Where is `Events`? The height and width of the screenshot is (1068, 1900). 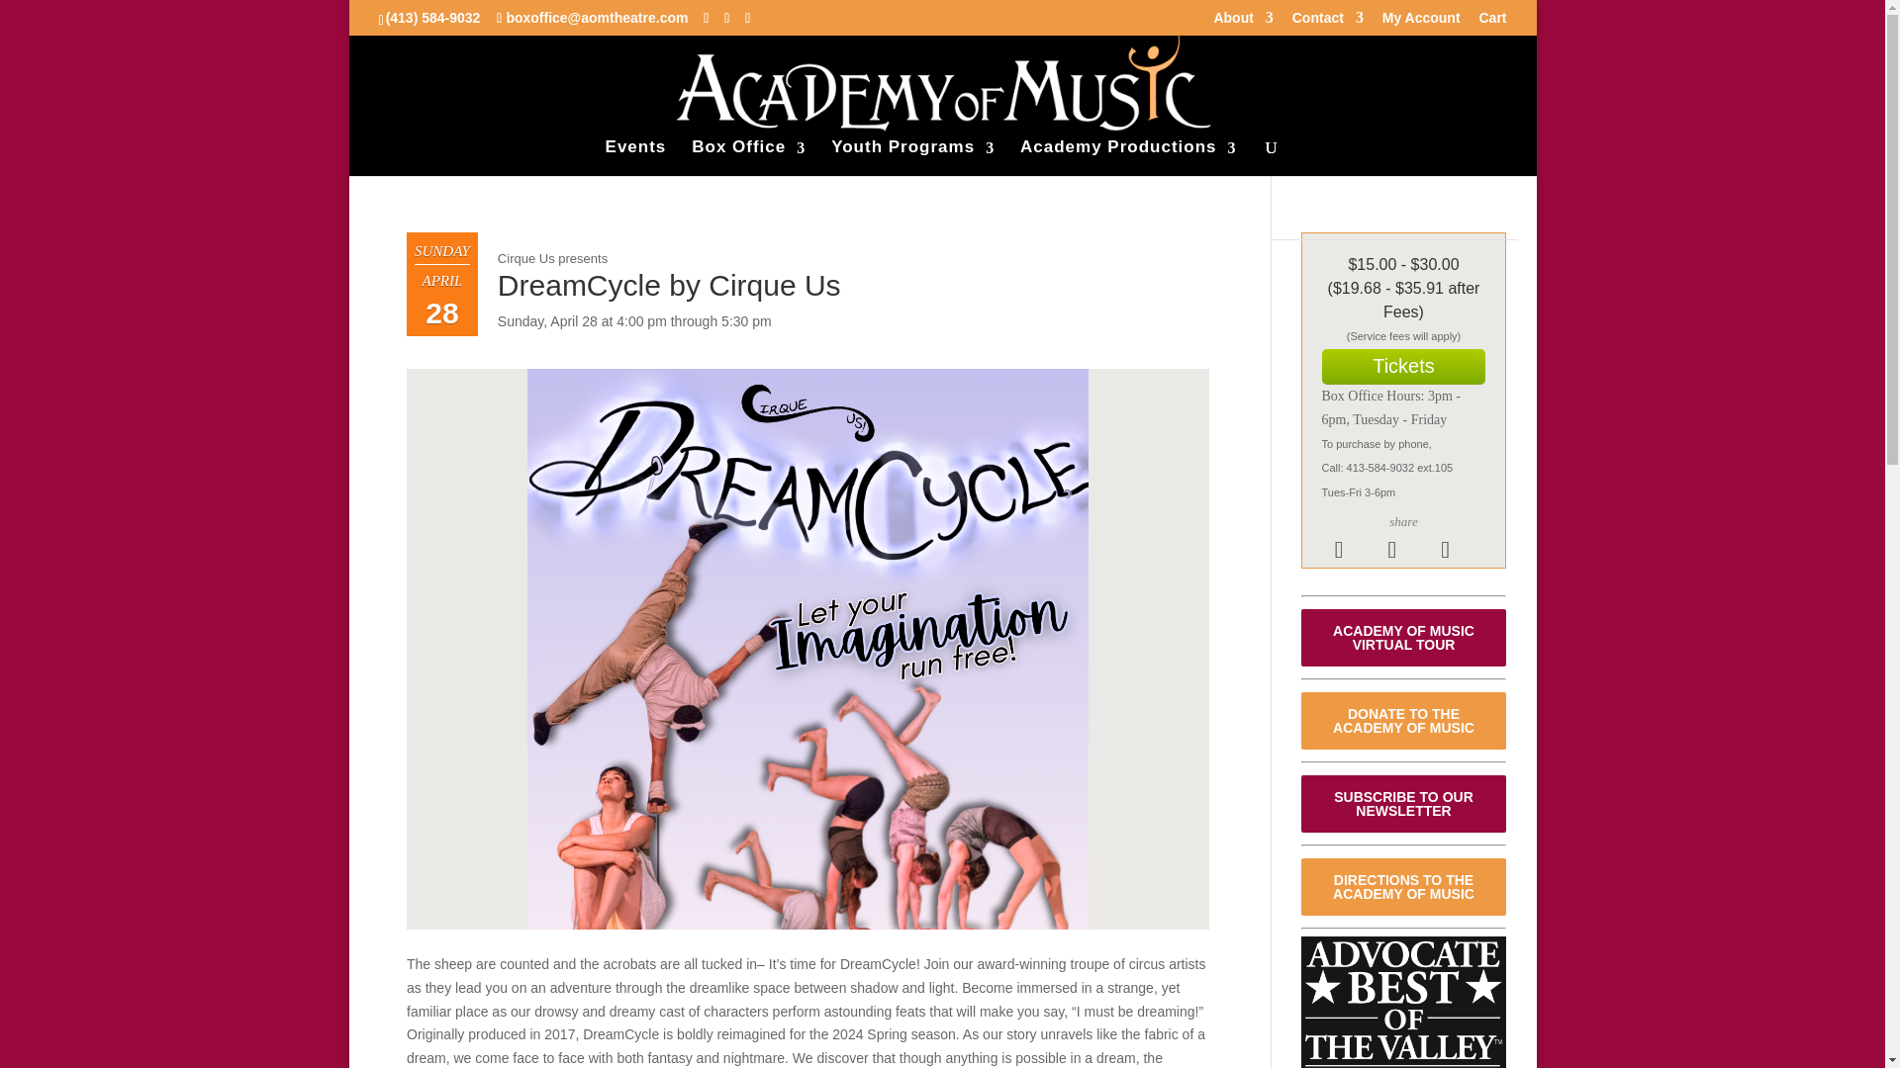
Events is located at coordinates (635, 156).